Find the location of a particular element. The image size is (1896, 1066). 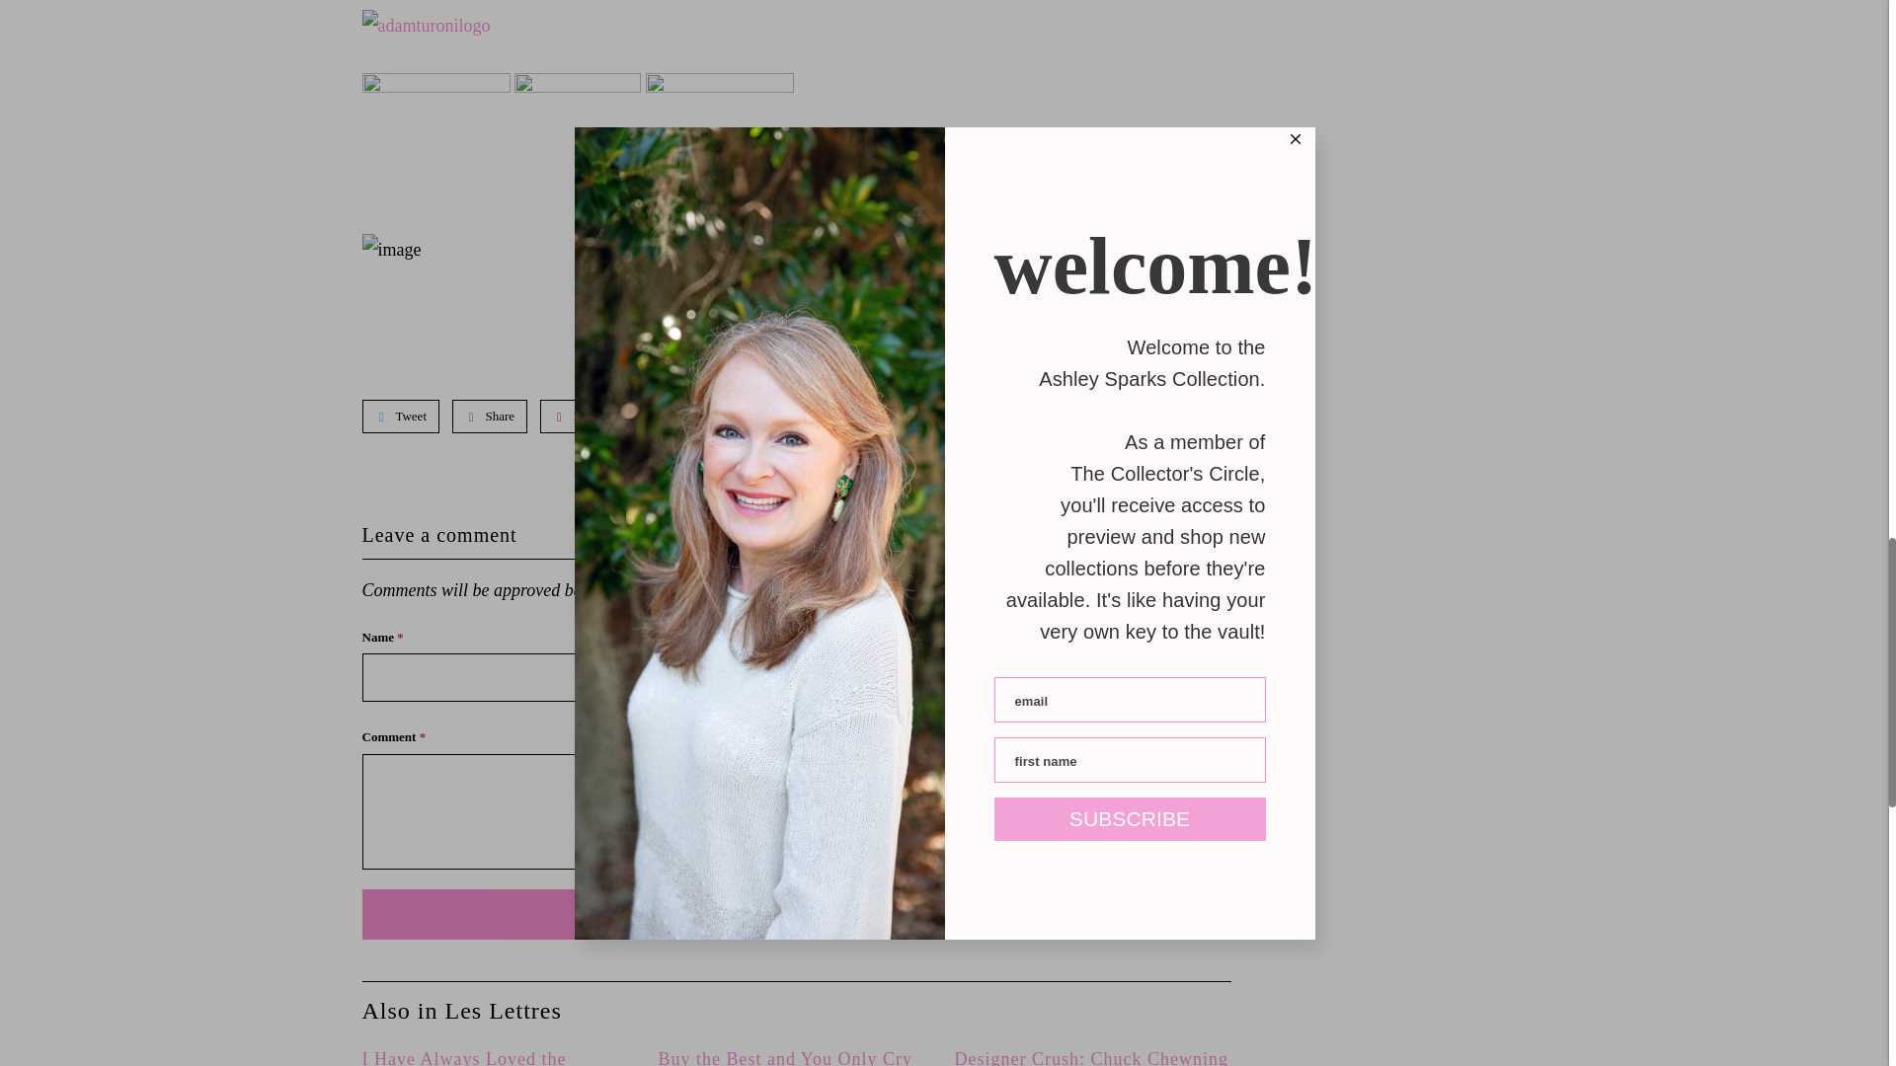

Share this on Facebook is located at coordinates (490, 417).